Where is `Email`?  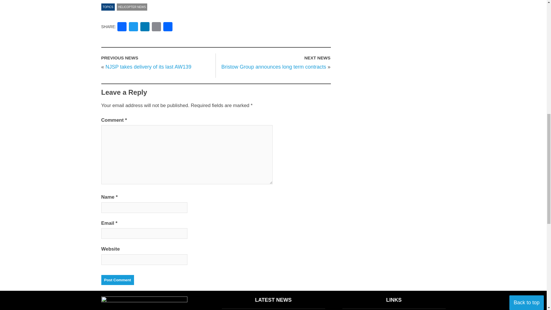 Email is located at coordinates (156, 27).